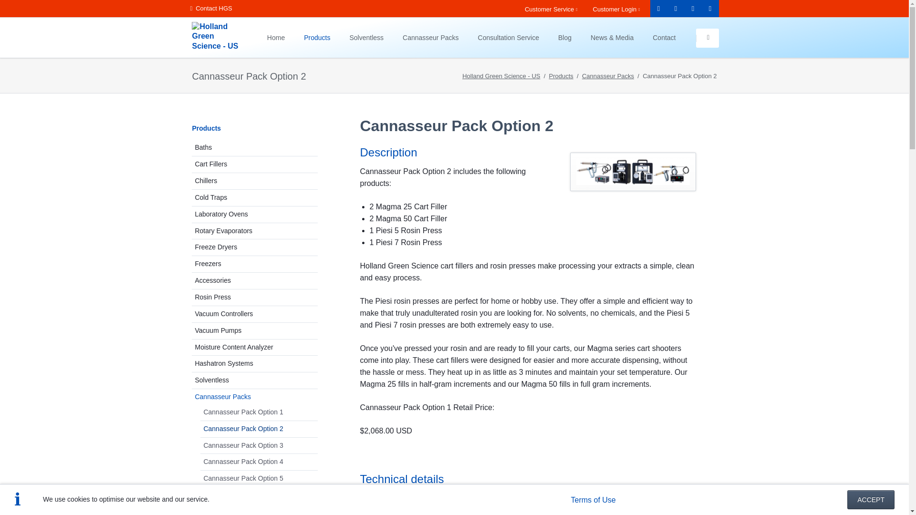  Describe the element at coordinates (593, 500) in the screenshot. I see `Terms of Use` at that location.